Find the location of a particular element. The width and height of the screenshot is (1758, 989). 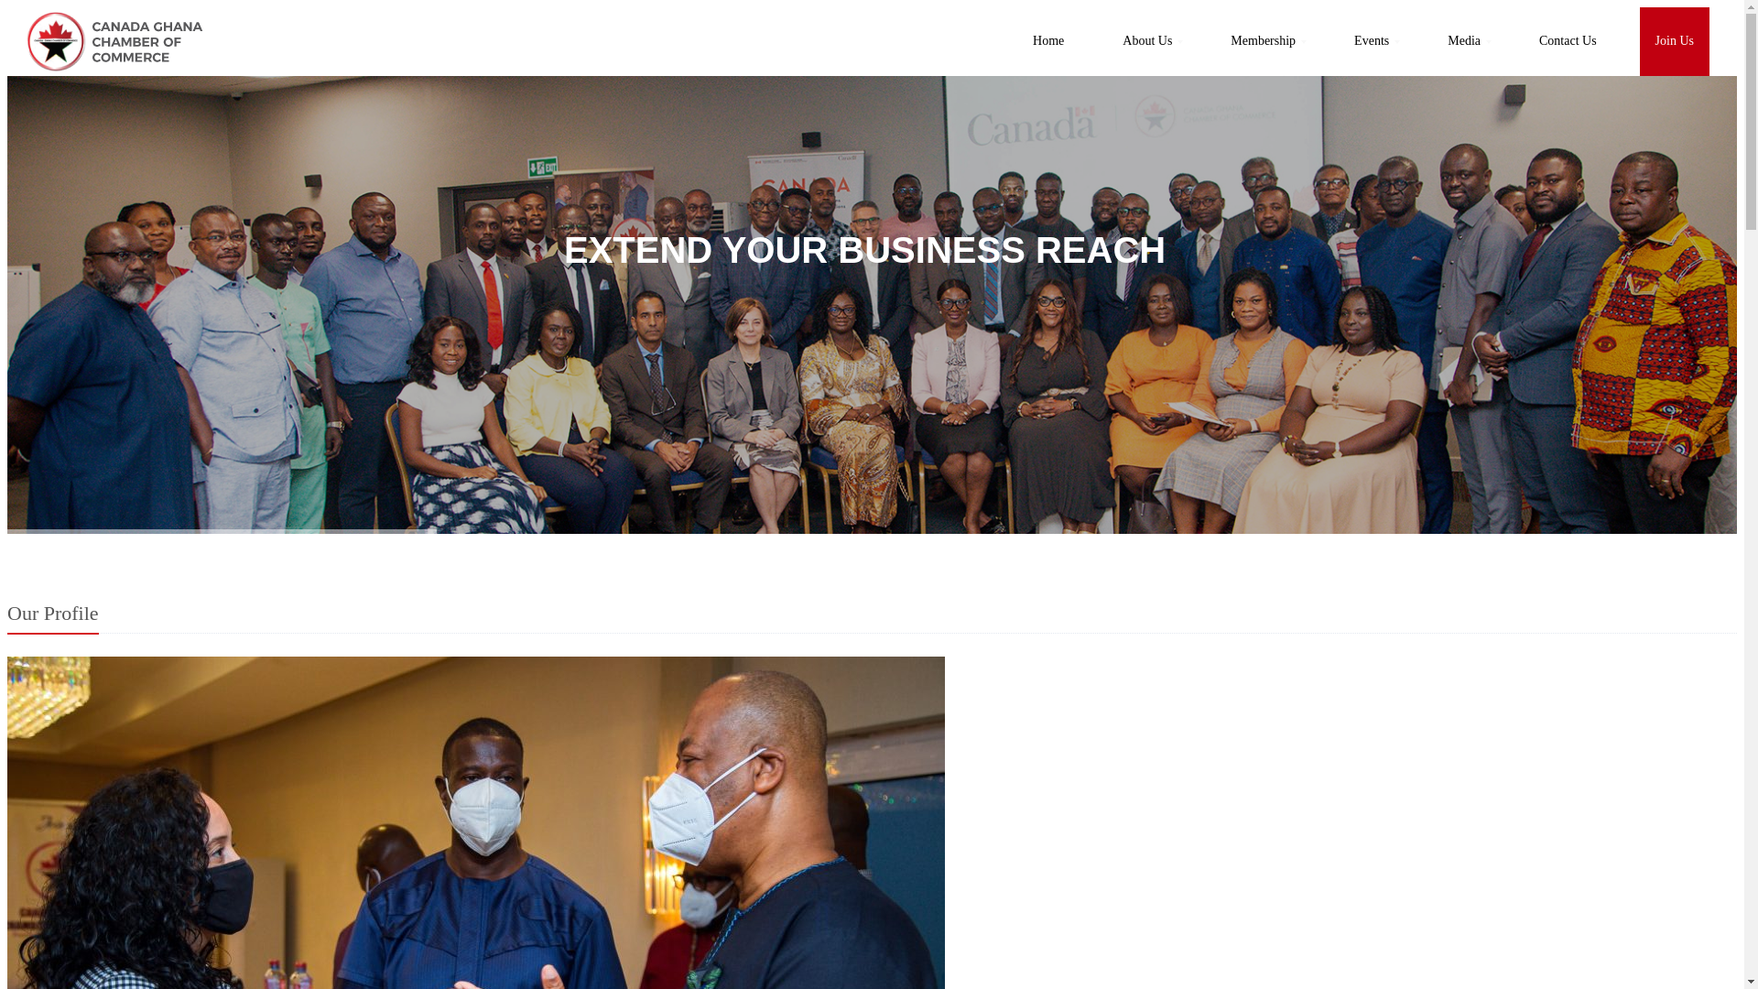

Events is located at coordinates (1372, 41).